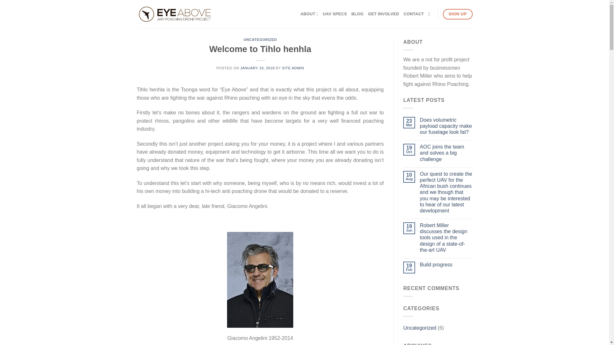 The height and width of the screenshot is (345, 614). I want to click on SIGN UP, so click(458, 14).